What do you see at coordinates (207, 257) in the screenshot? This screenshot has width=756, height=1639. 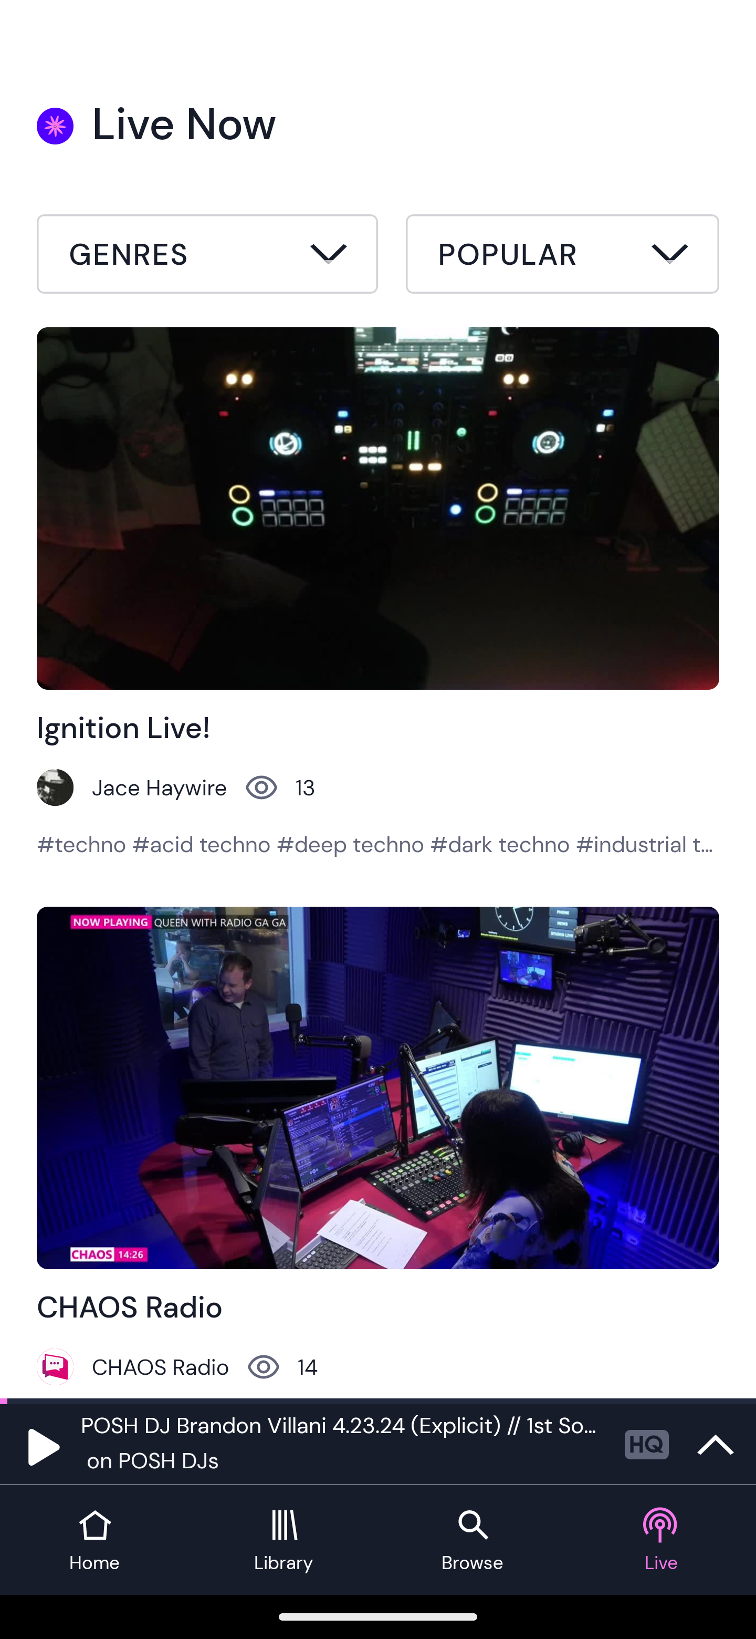 I see `Filter by button All` at bounding box center [207, 257].